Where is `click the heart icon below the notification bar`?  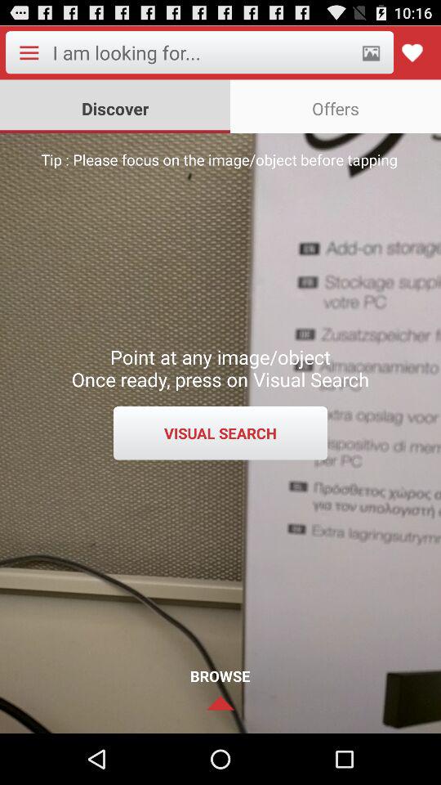 click the heart icon below the notification bar is located at coordinates (412, 52).